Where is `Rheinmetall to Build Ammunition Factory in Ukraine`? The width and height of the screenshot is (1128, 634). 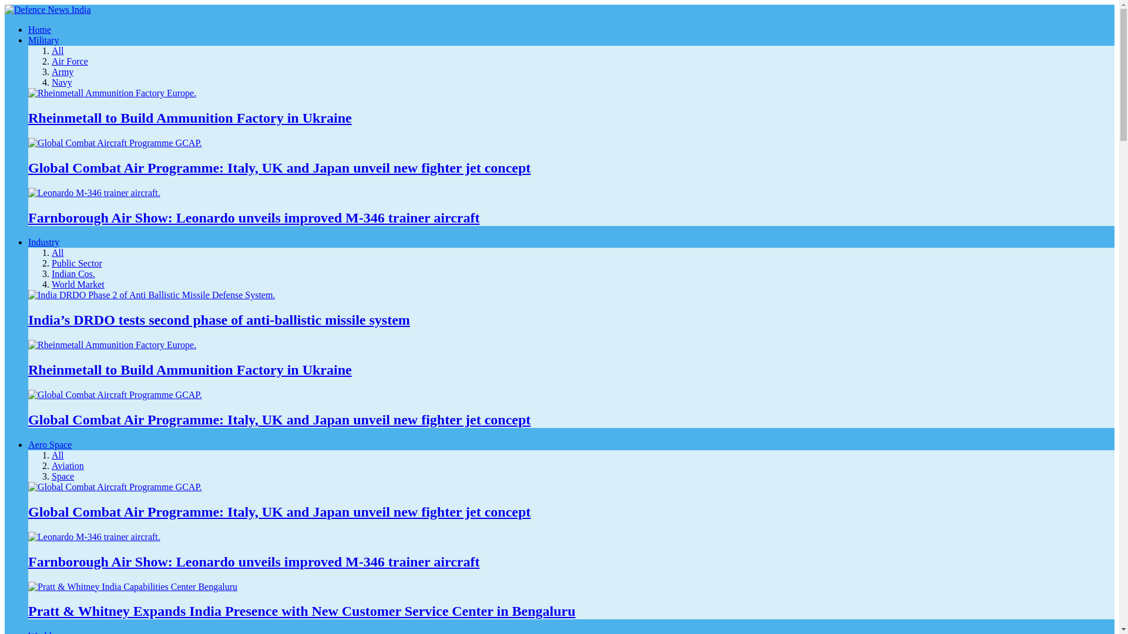
Rheinmetall to Build Ammunition Factory in Ukraine is located at coordinates (112, 345).